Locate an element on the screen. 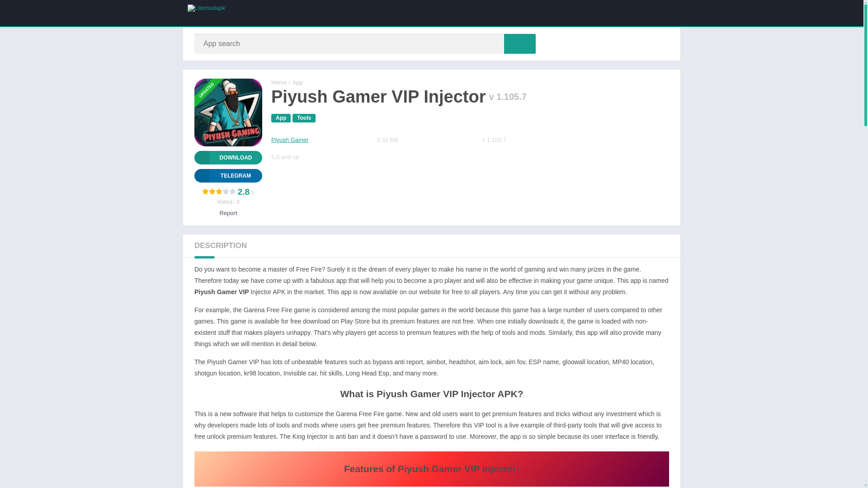 This screenshot has height=488, width=868. DOWNLOAD is located at coordinates (228, 157).